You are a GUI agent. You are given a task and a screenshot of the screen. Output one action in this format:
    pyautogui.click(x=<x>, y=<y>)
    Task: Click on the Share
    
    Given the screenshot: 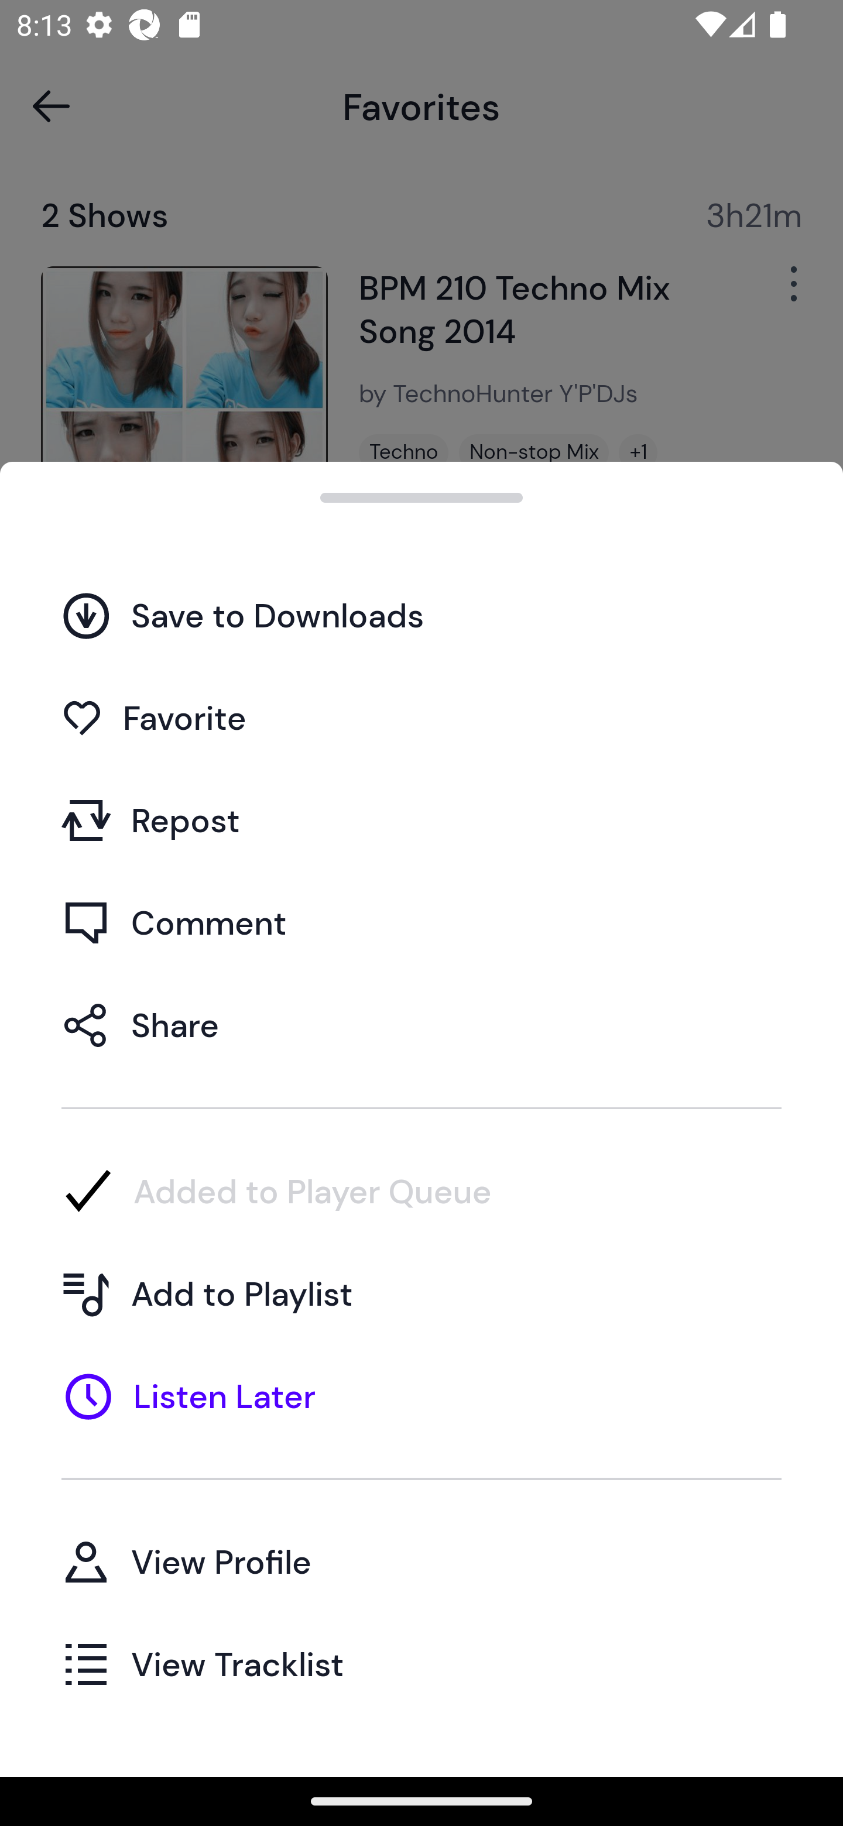 What is the action you would take?
    pyautogui.click(x=421, y=1024)
    